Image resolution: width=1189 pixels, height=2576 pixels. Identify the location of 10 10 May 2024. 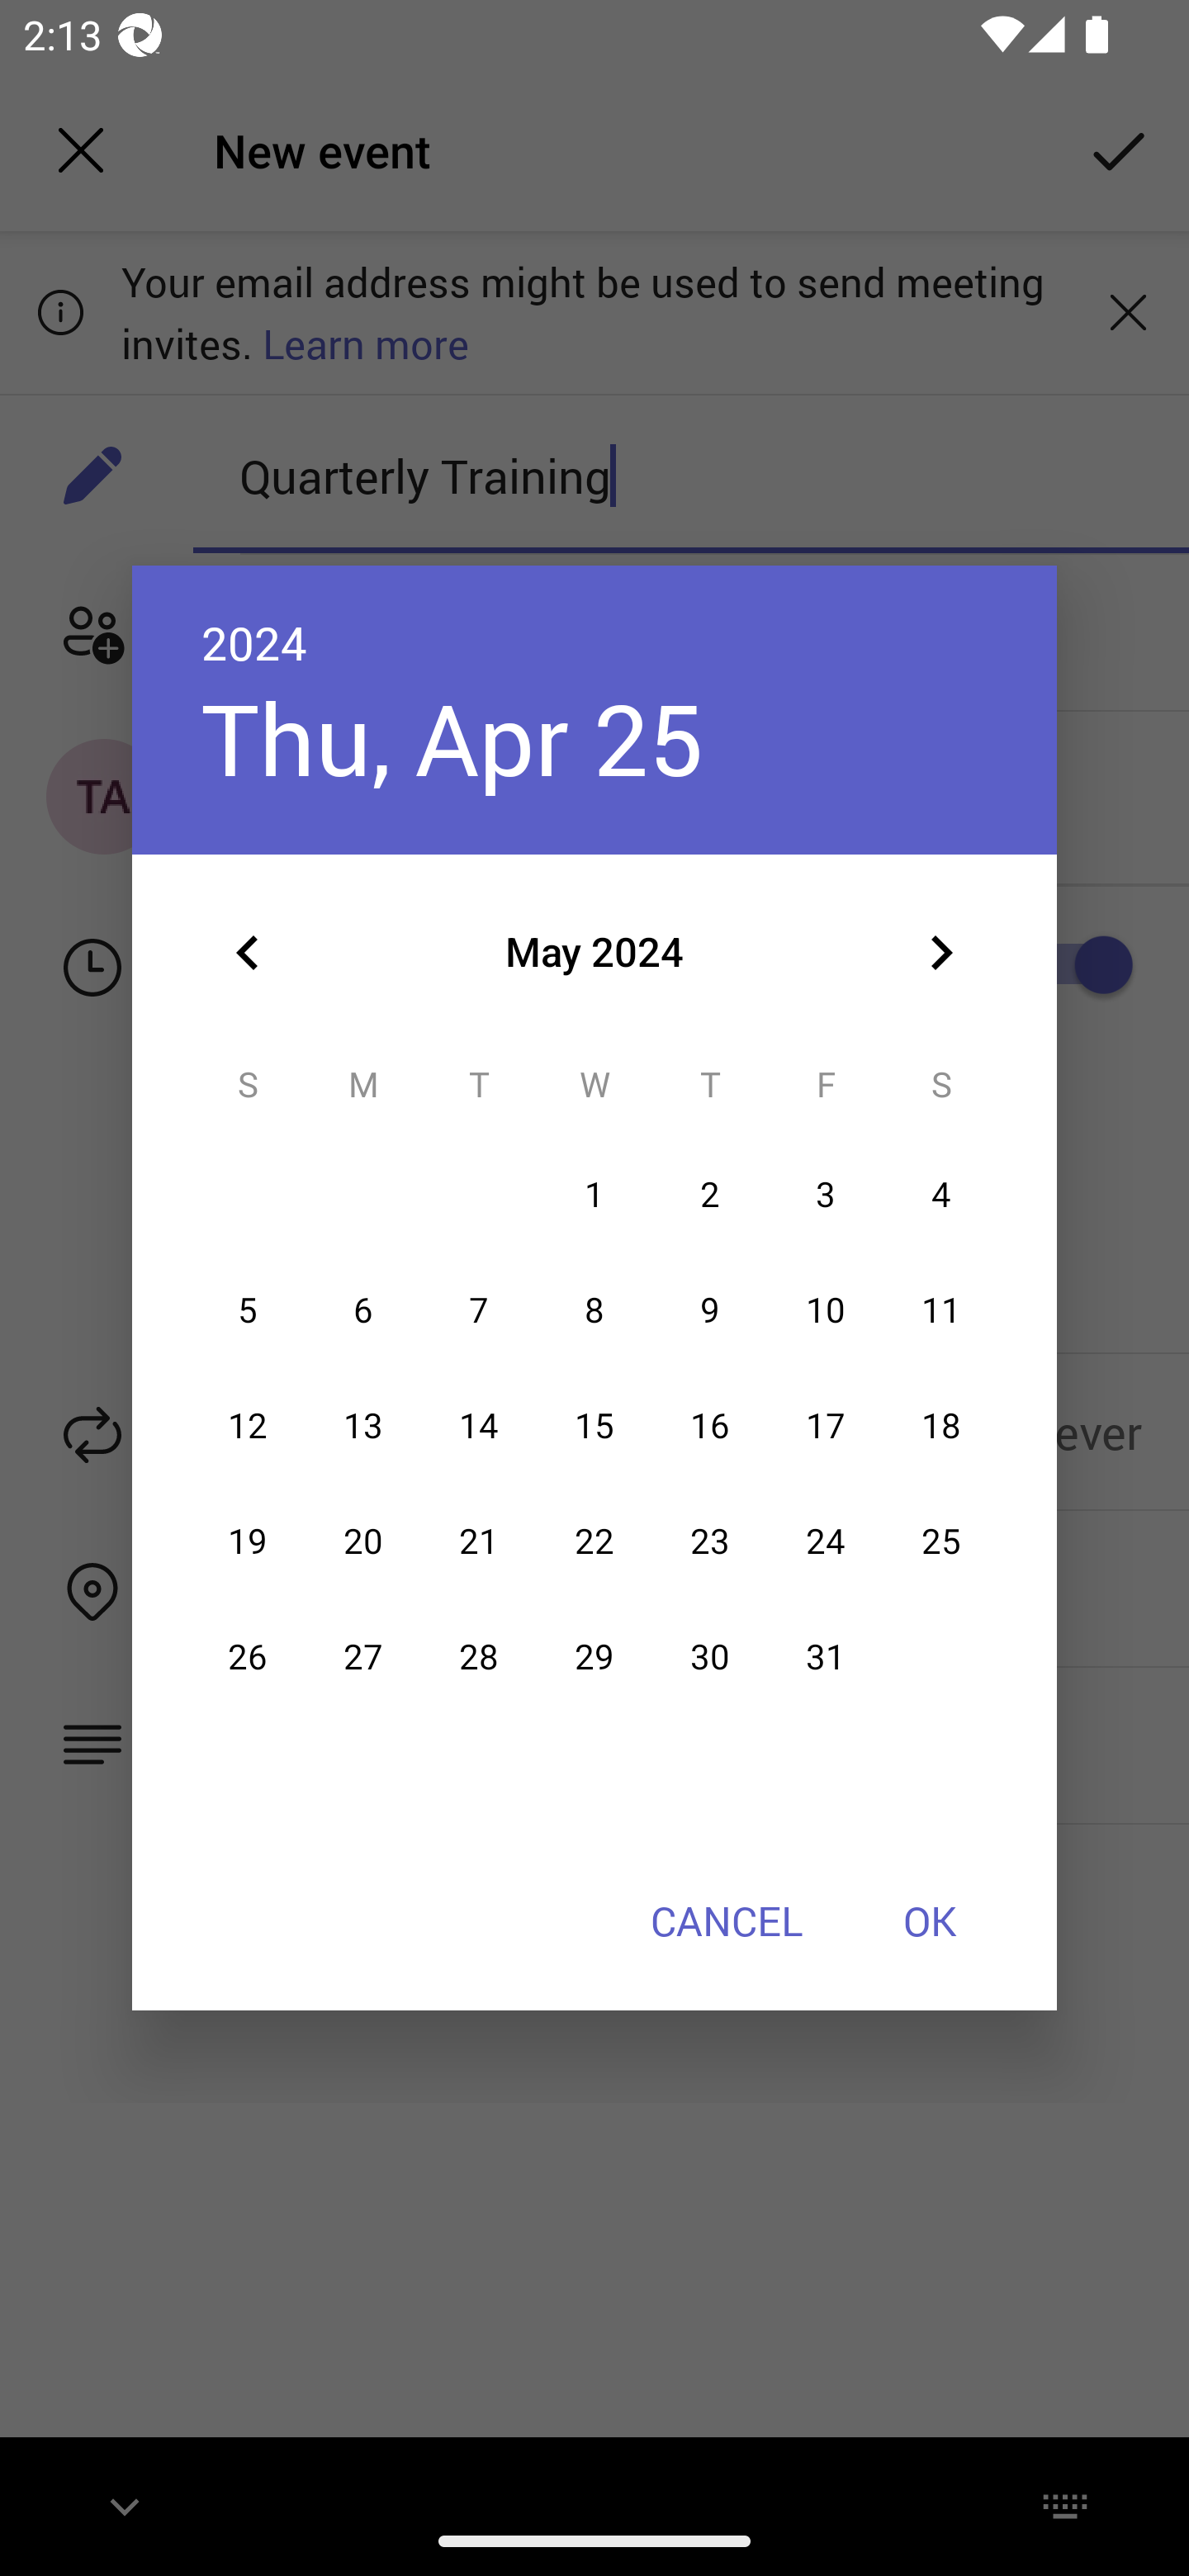
(826, 1311).